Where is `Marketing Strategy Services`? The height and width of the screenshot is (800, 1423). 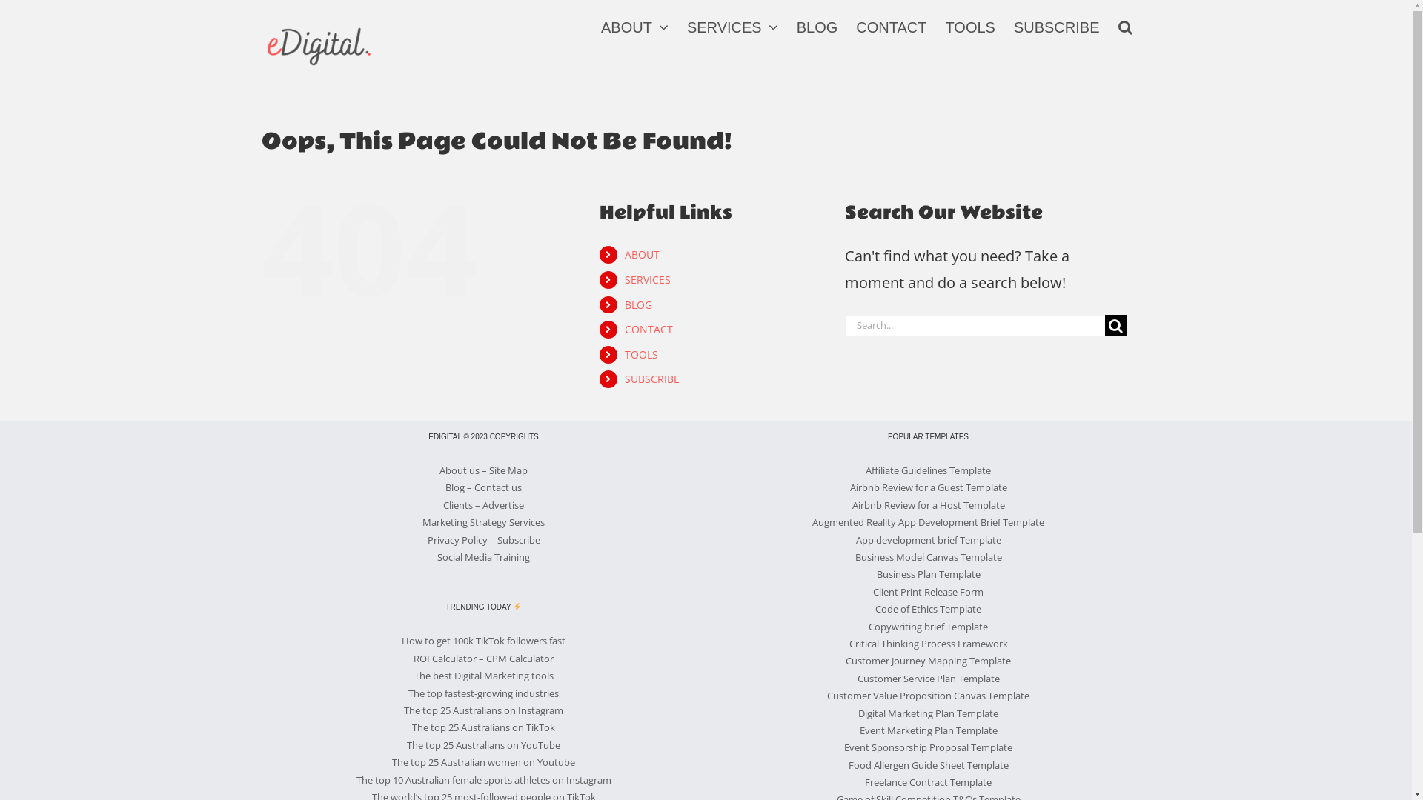 Marketing Strategy Services is located at coordinates (483, 522).